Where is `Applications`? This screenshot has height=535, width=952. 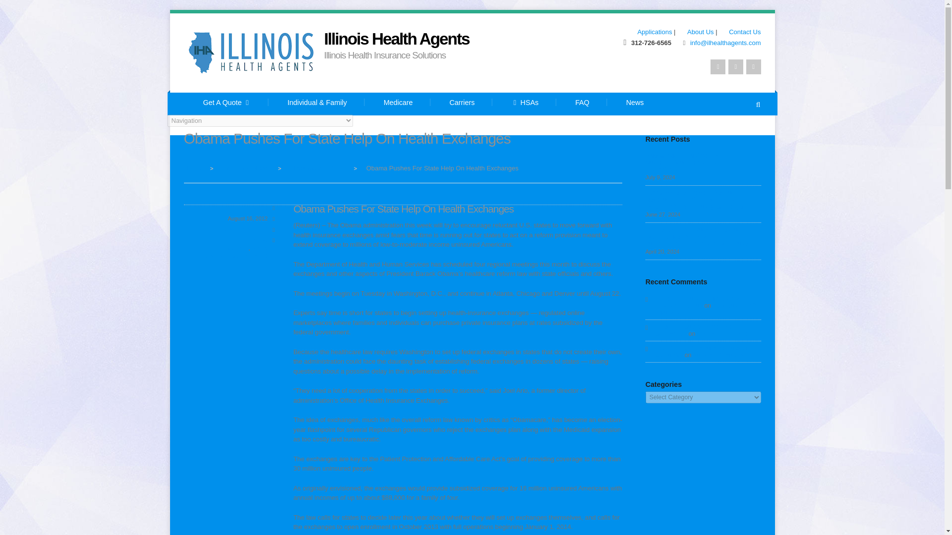 Applications is located at coordinates (650, 32).